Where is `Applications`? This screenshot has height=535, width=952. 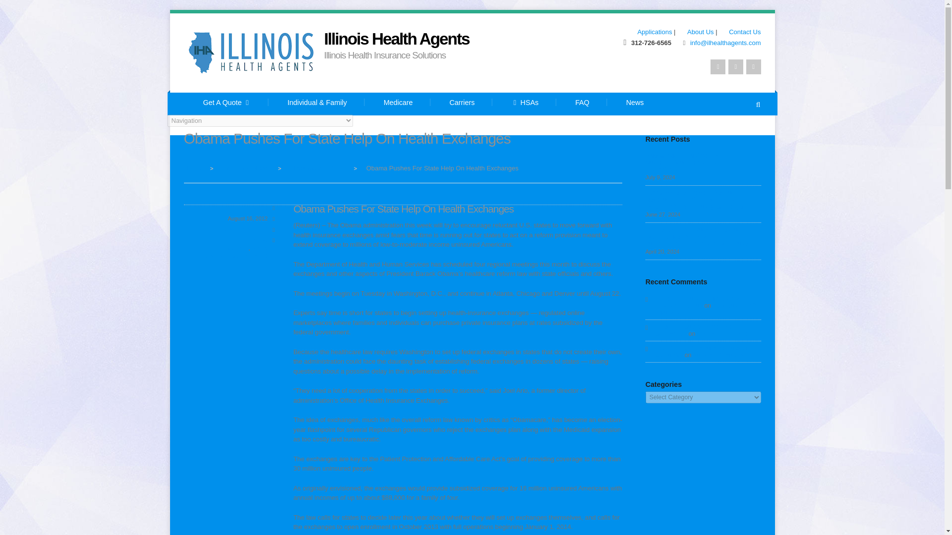 Applications is located at coordinates (650, 32).